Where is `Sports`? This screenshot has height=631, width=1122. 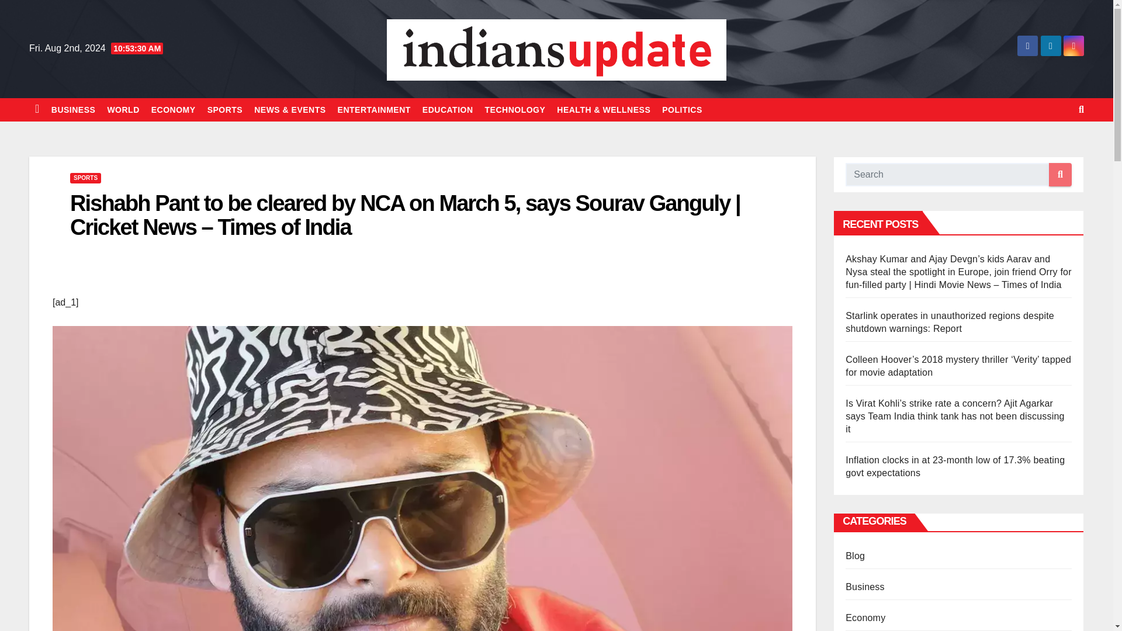
Sports is located at coordinates (226, 110).